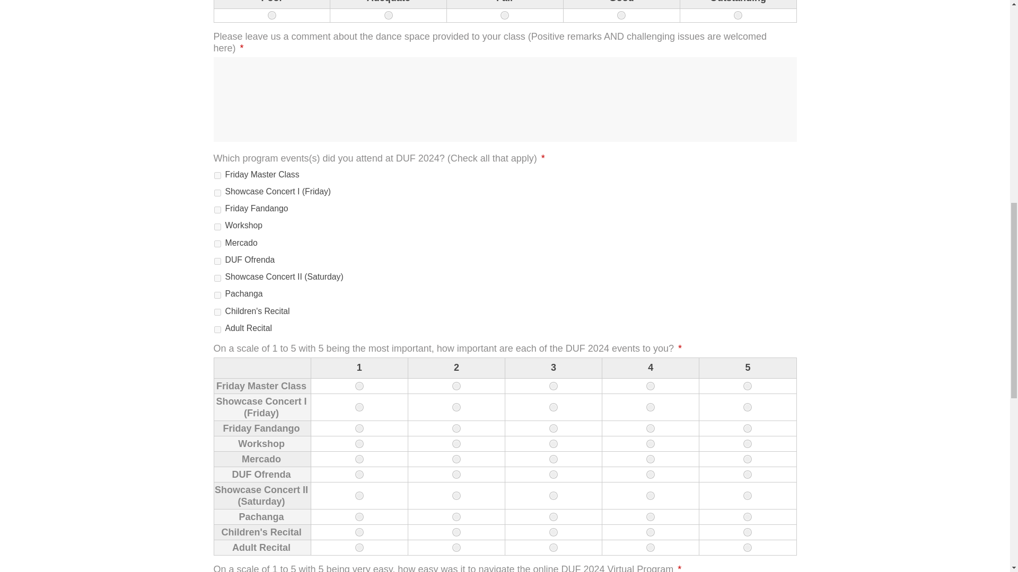  What do you see at coordinates (217, 262) in the screenshot?
I see `DUF Ofrenda` at bounding box center [217, 262].